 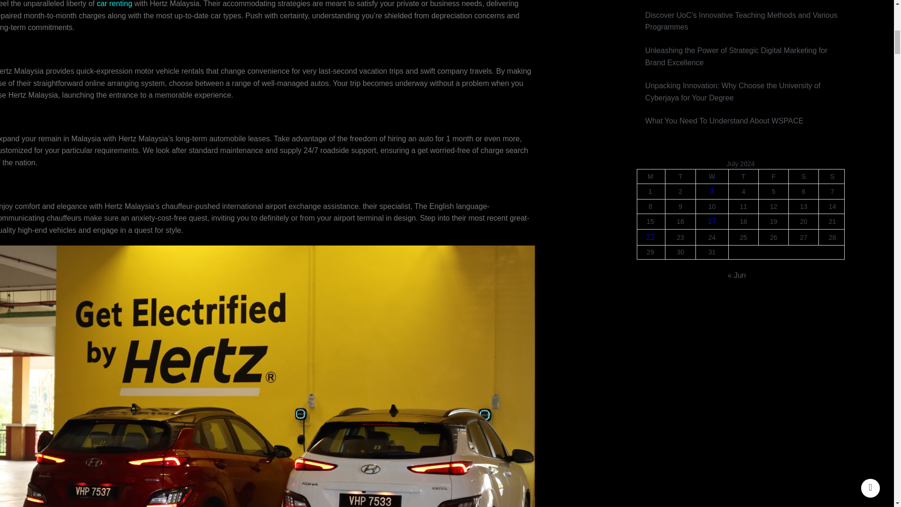 What do you see at coordinates (773, 176) in the screenshot?
I see `Friday` at bounding box center [773, 176].